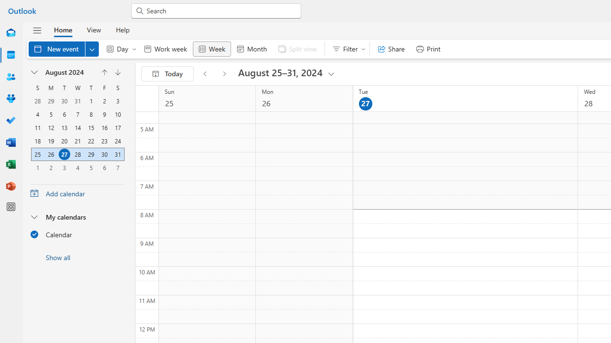 This screenshot has height=343, width=611. Describe the element at coordinates (117, 154) in the screenshot. I see `31, August, 2024` at that location.